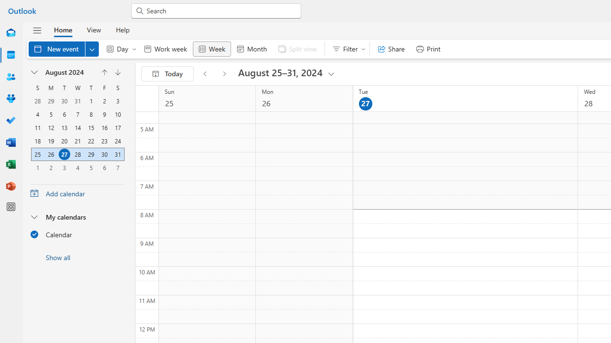 This screenshot has height=343, width=611. Describe the element at coordinates (117, 154) in the screenshot. I see `31, August, 2024` at that location.